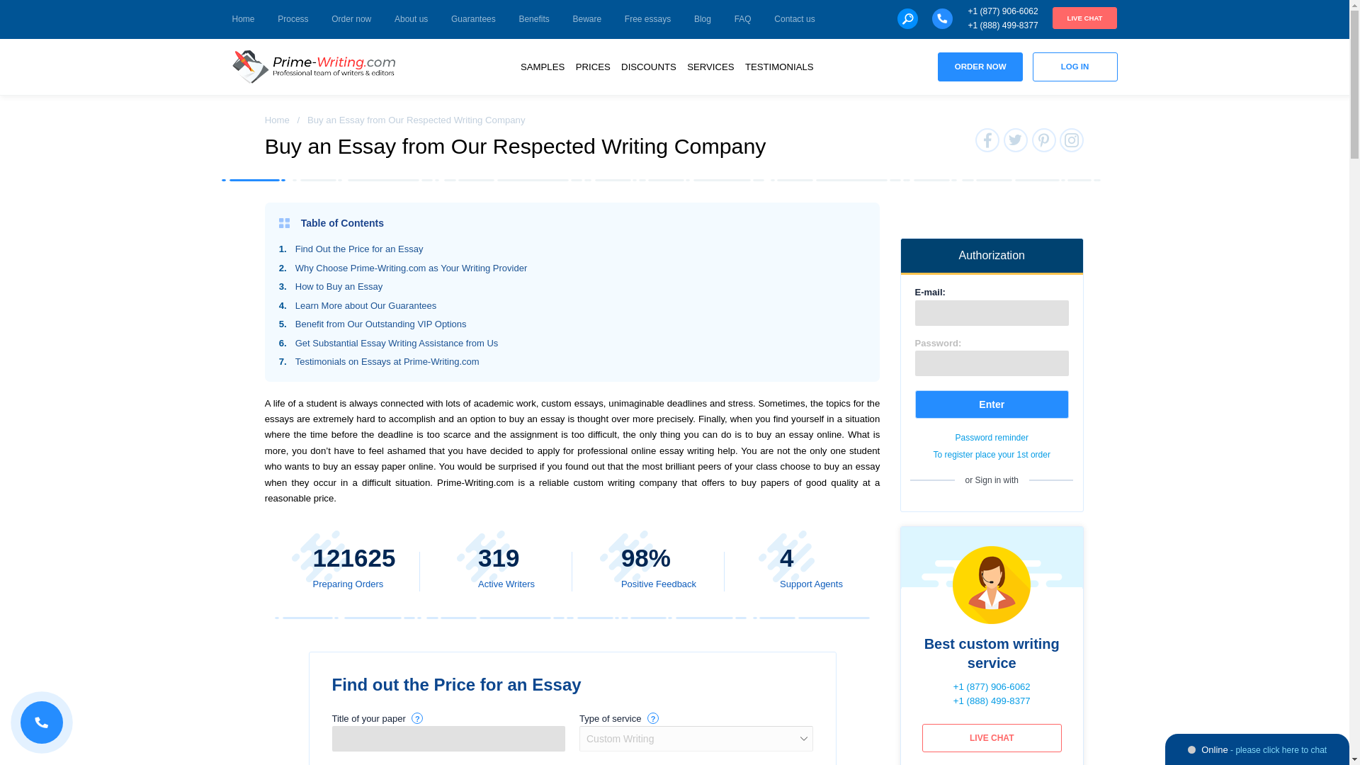 The width and height of the screenshot is (1360, 765). Describe the element at coordinates (779, 67) in the screenshot. I see `TESTIMONIALS` at that location.